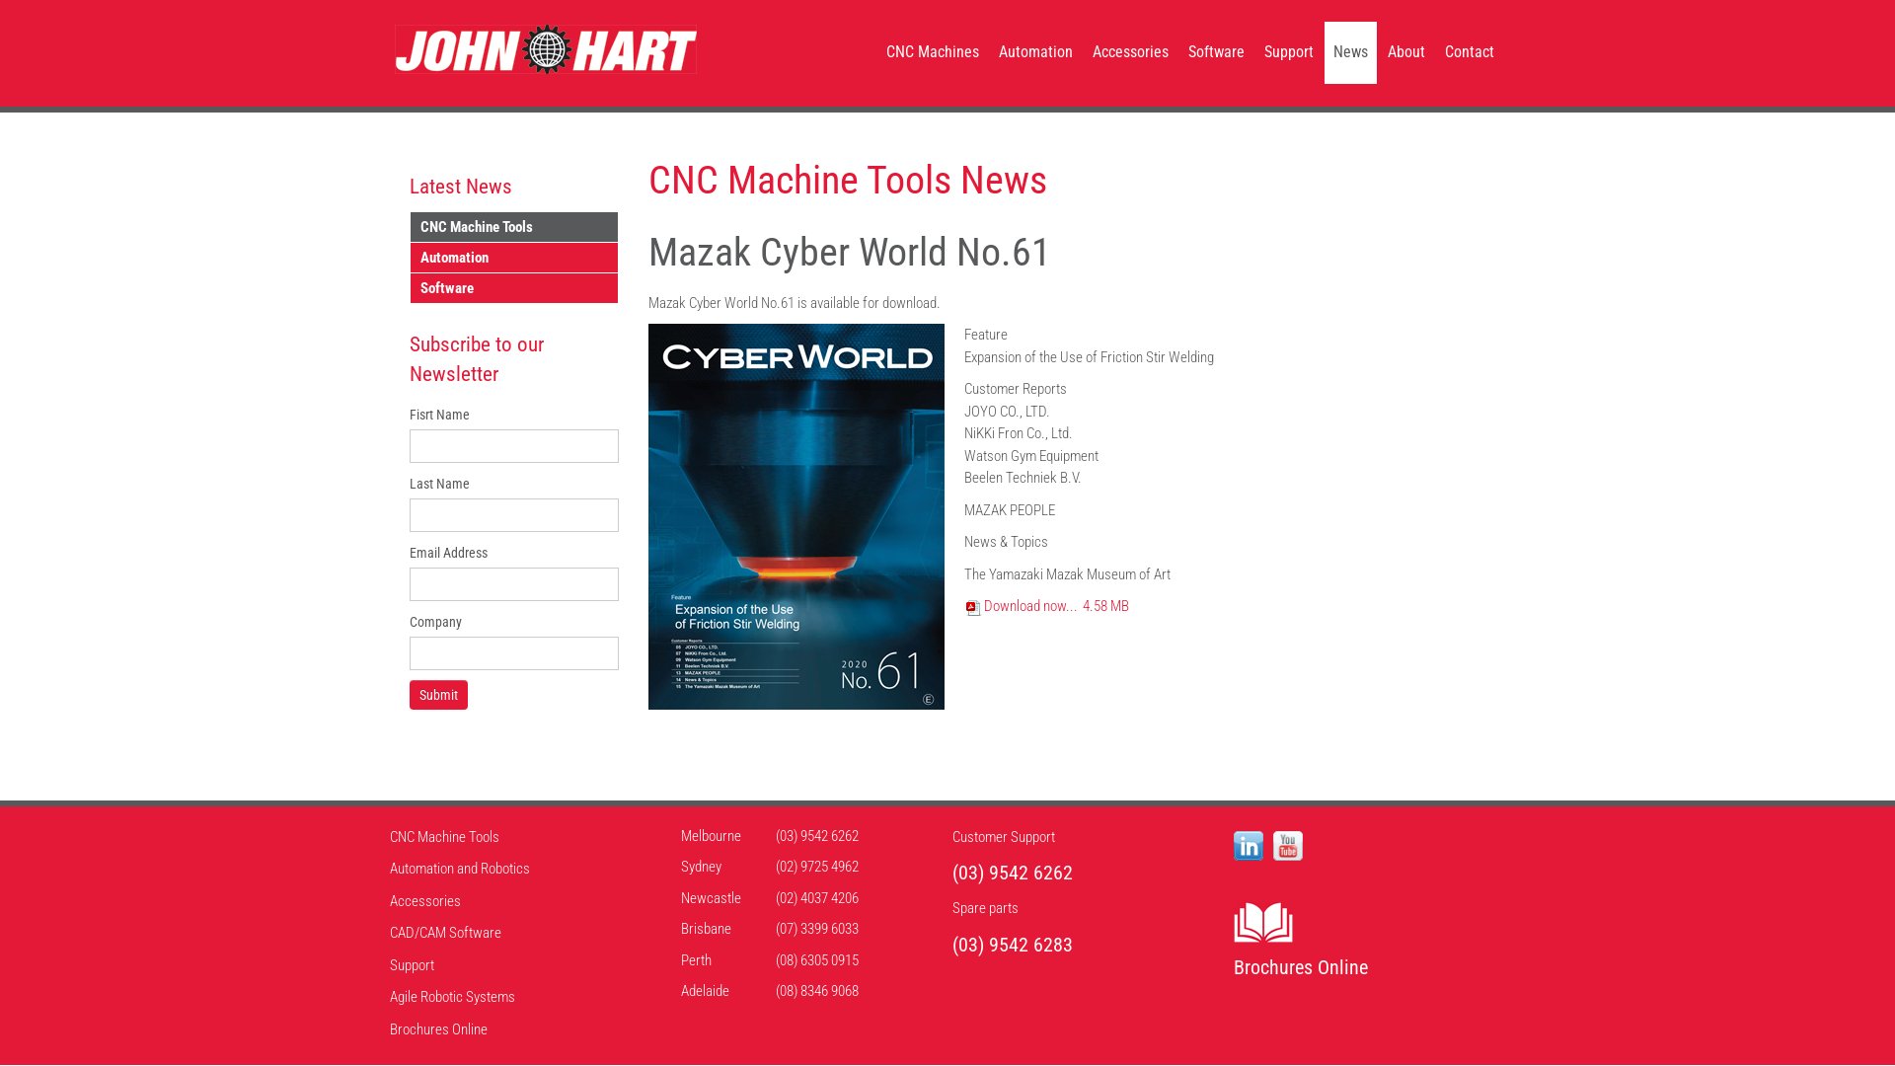 The image size is (1895, 1066). I want to click on Download now...4.58 MB, so click(1046, 606).